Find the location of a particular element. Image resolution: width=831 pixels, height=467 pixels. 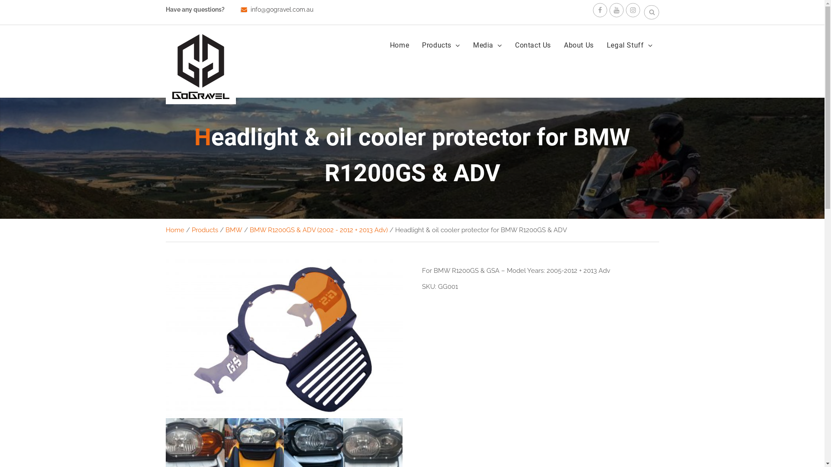

About Us is located at coordinates (579, 45).